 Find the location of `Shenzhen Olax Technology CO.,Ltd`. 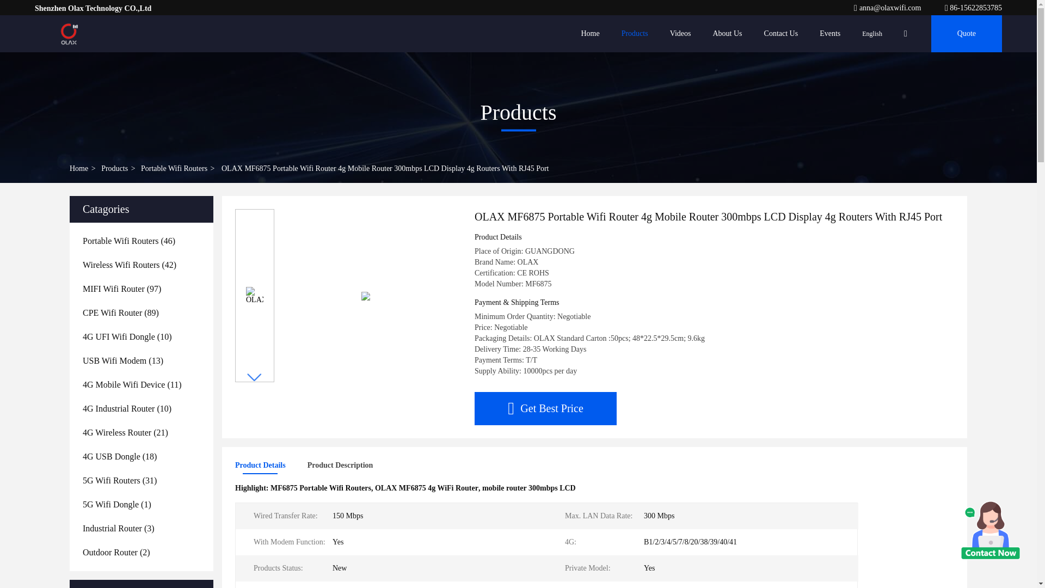

Shenzhen Olax Technology CO.,Ltd is located at coordinates (69, 34).